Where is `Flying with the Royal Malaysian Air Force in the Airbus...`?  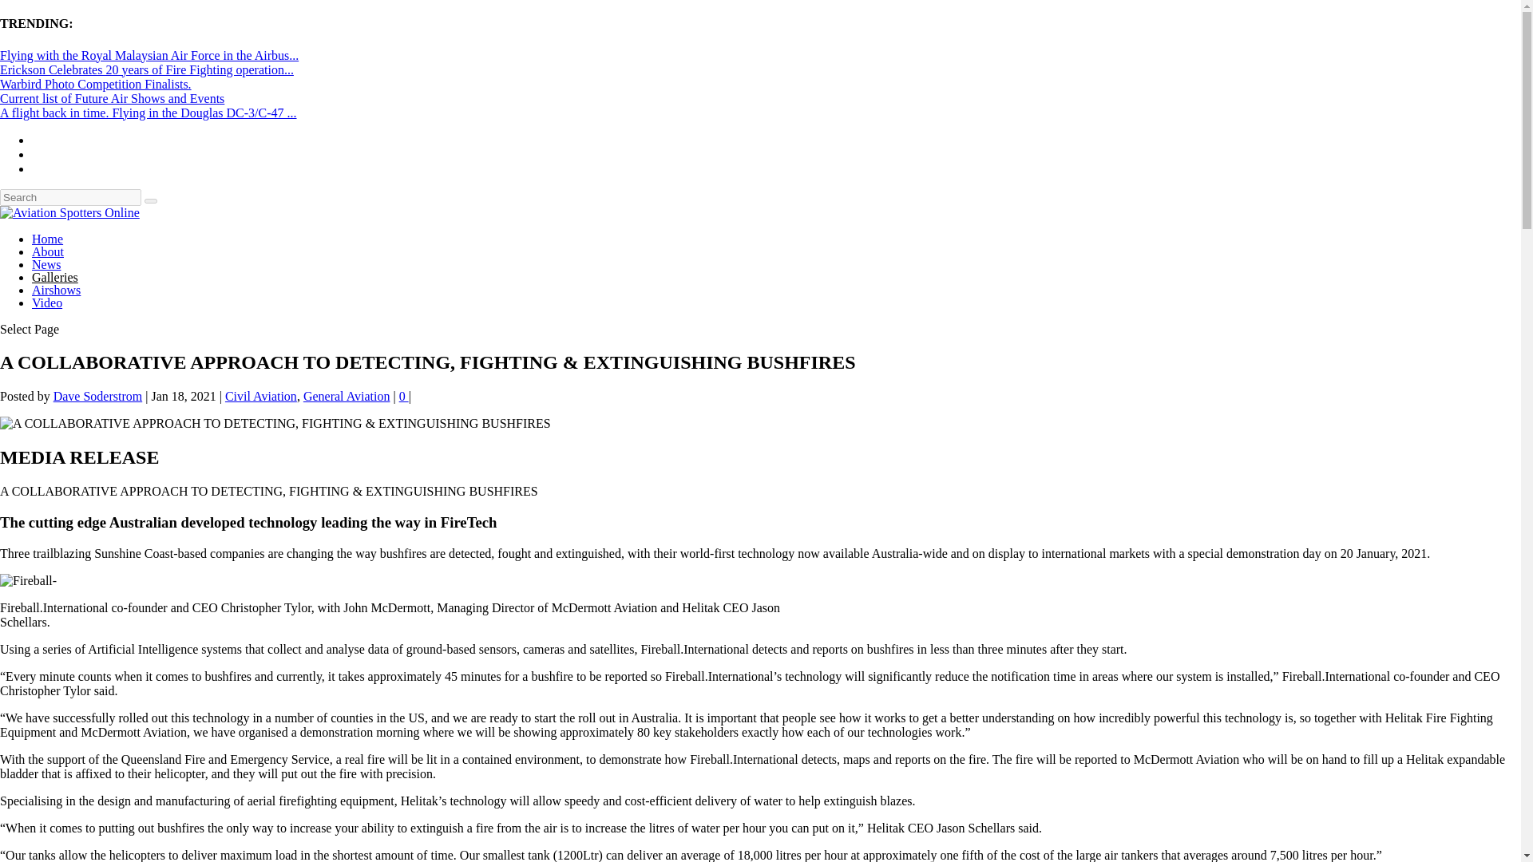
Flying with the Royal Malaysian Air Force in the Airbus... is located at coordinates (149, 54).